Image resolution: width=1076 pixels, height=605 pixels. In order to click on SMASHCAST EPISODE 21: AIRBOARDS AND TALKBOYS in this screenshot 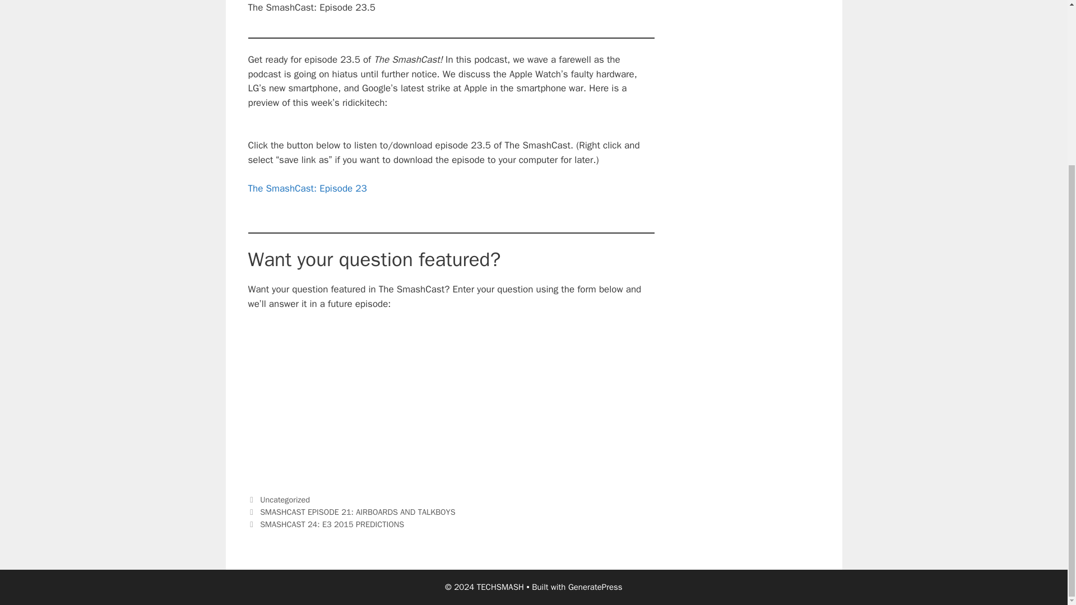, I will do `click(358, 512)`.